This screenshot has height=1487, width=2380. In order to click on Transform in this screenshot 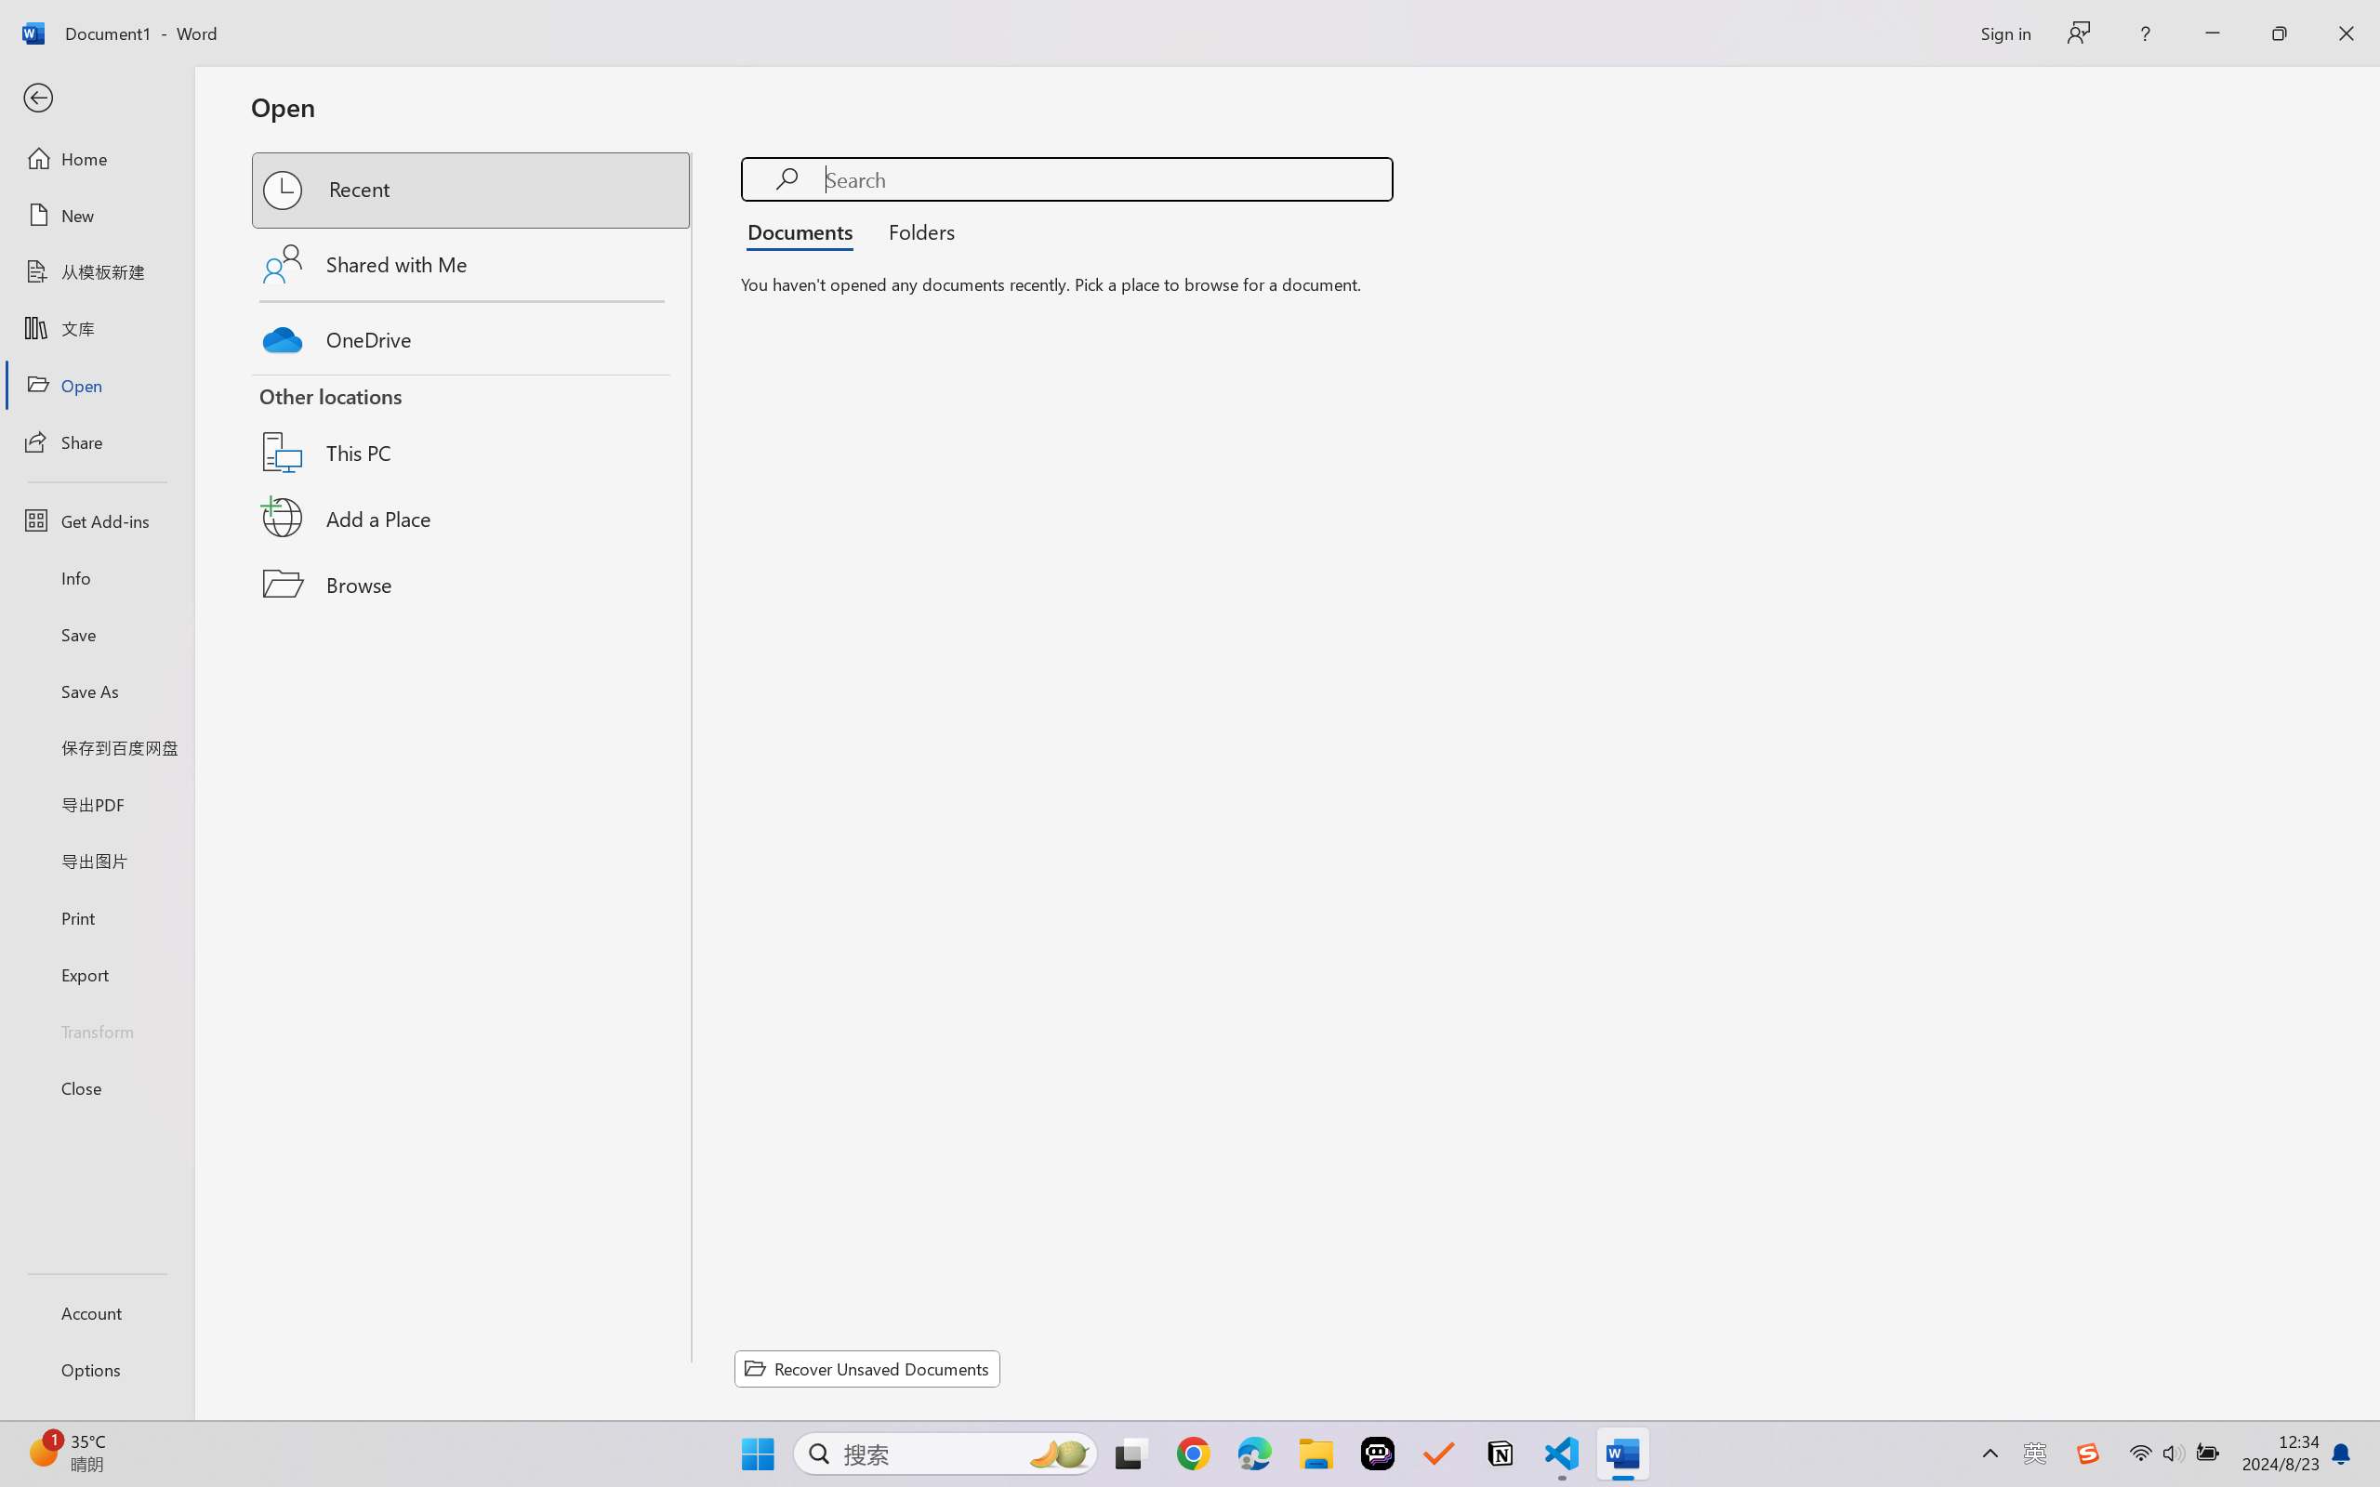, I will do `click(97, 1030)`.